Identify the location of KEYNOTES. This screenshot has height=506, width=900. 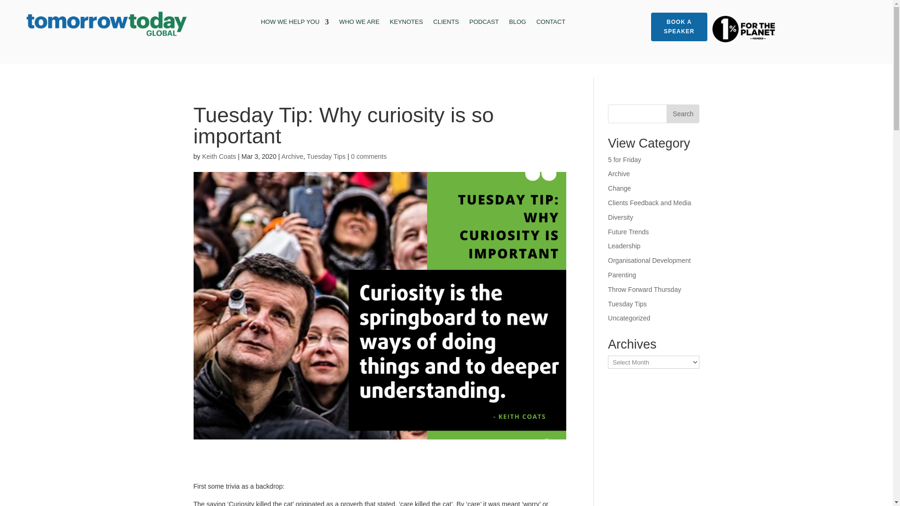
(406, 23).